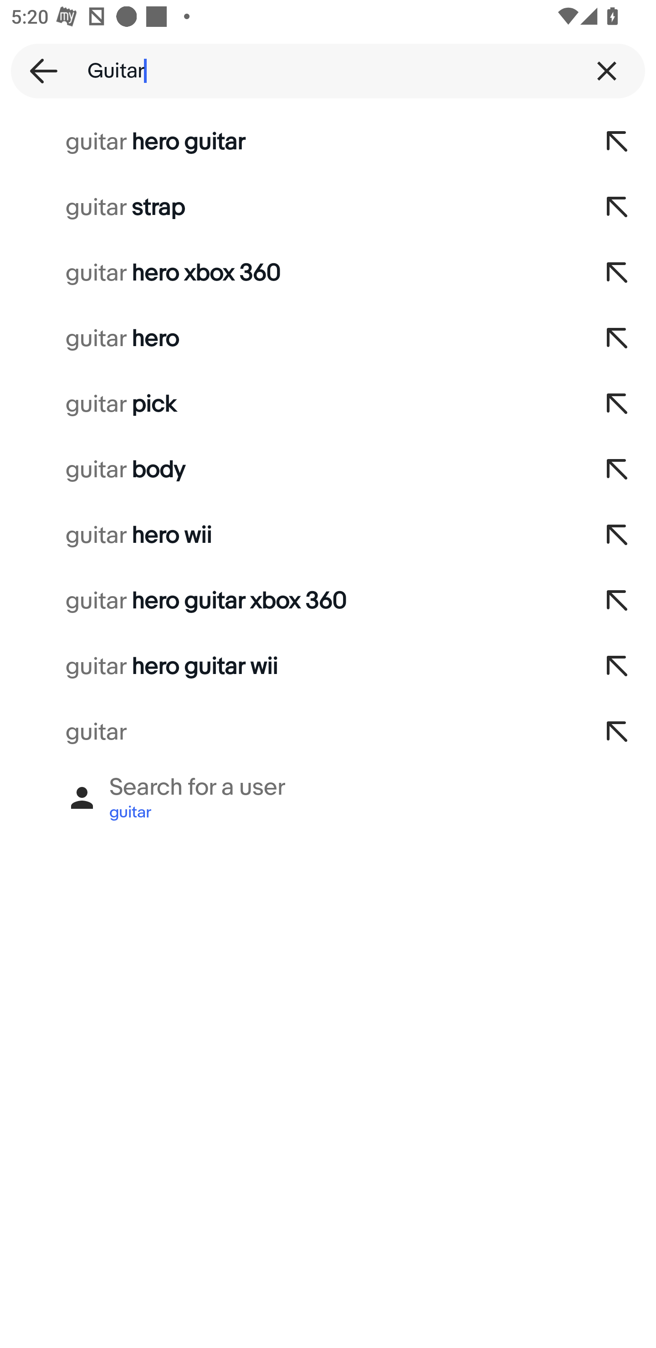 Image resolution: width=656 pixels, height=1348 pixels. What do you see at coordinates (618, 536) in the screenshot?
I see `Add to search query,guitar hero wii` at bounding box center [618, 536].